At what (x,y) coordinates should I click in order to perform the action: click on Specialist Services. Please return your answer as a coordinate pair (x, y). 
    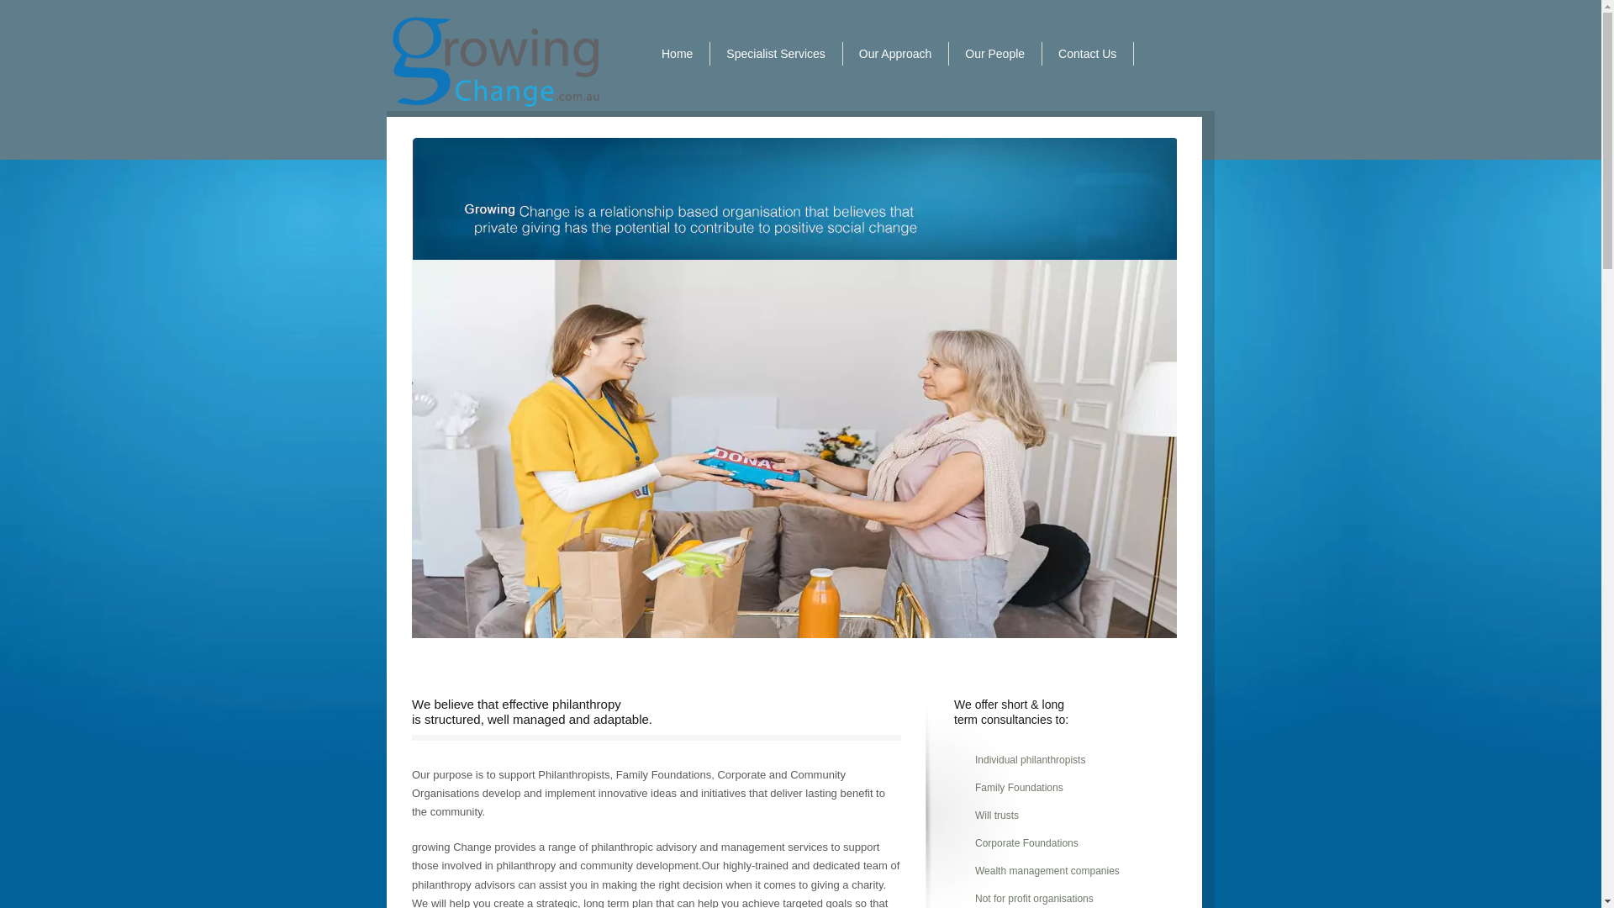
    Looking at the image, I should click on (776, 54).